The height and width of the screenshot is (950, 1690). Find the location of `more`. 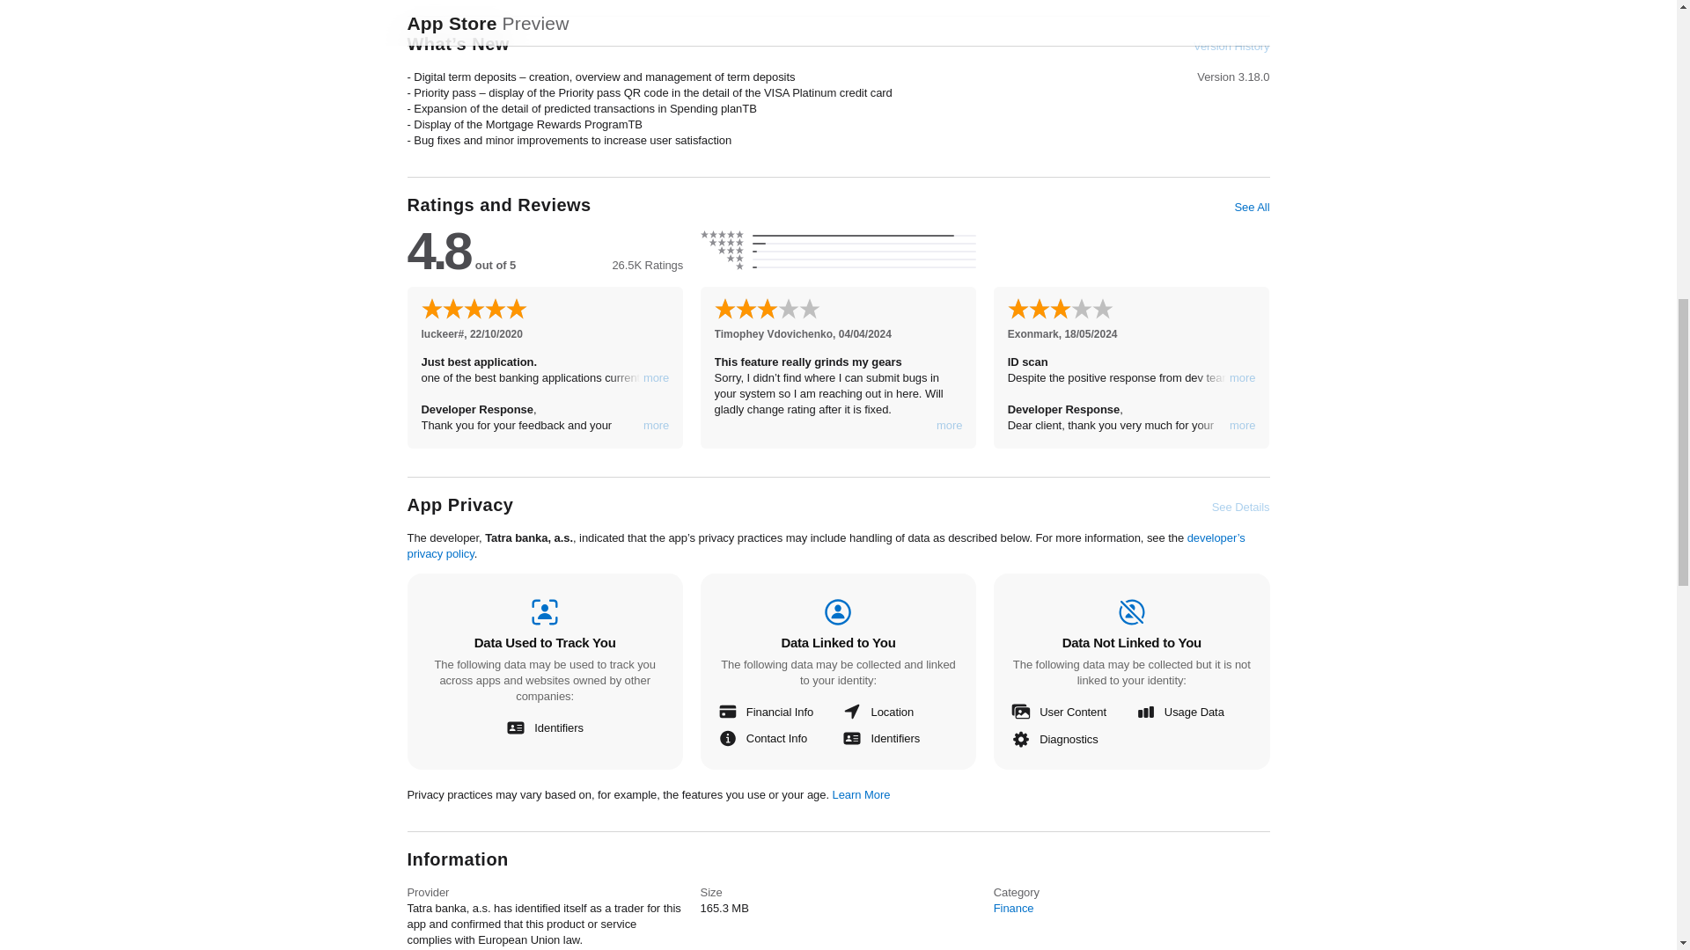

more is located at coordinates (657, 378).